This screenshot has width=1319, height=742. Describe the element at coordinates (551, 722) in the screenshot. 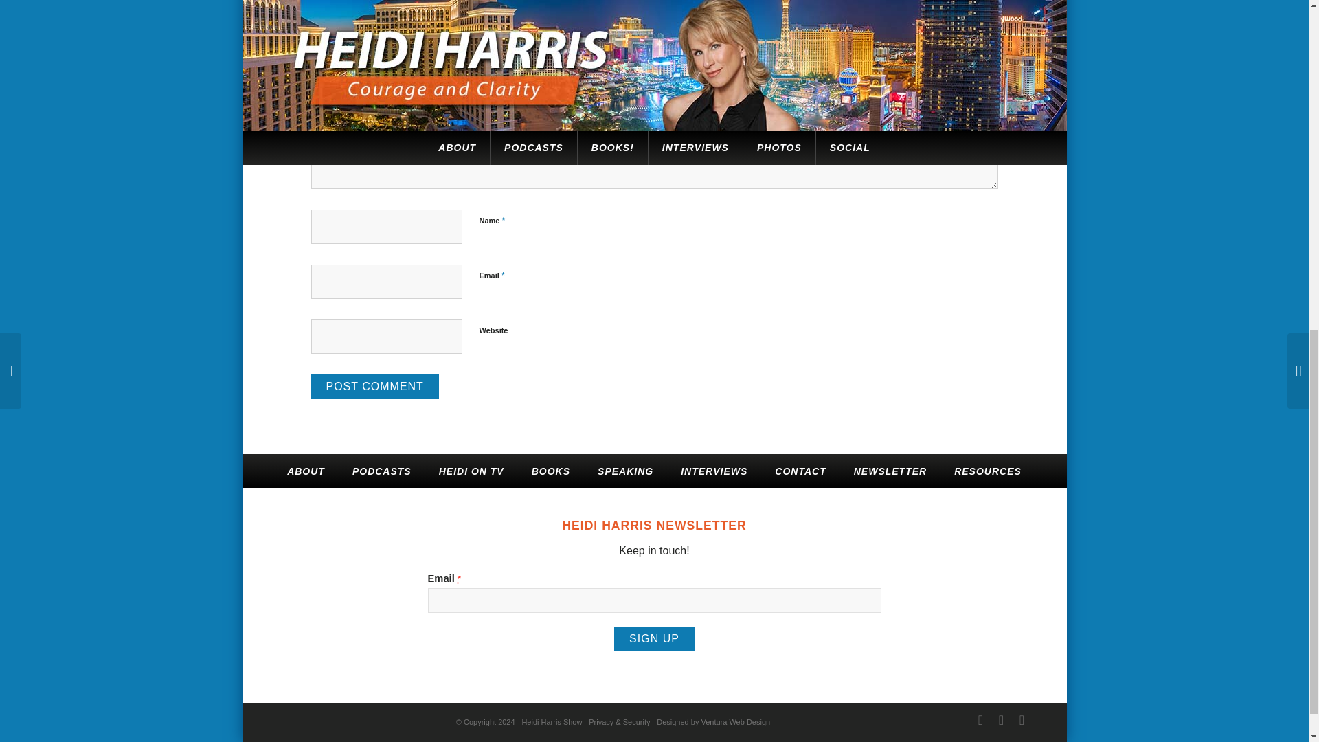

I see `Heidi Harris Show` at that location.